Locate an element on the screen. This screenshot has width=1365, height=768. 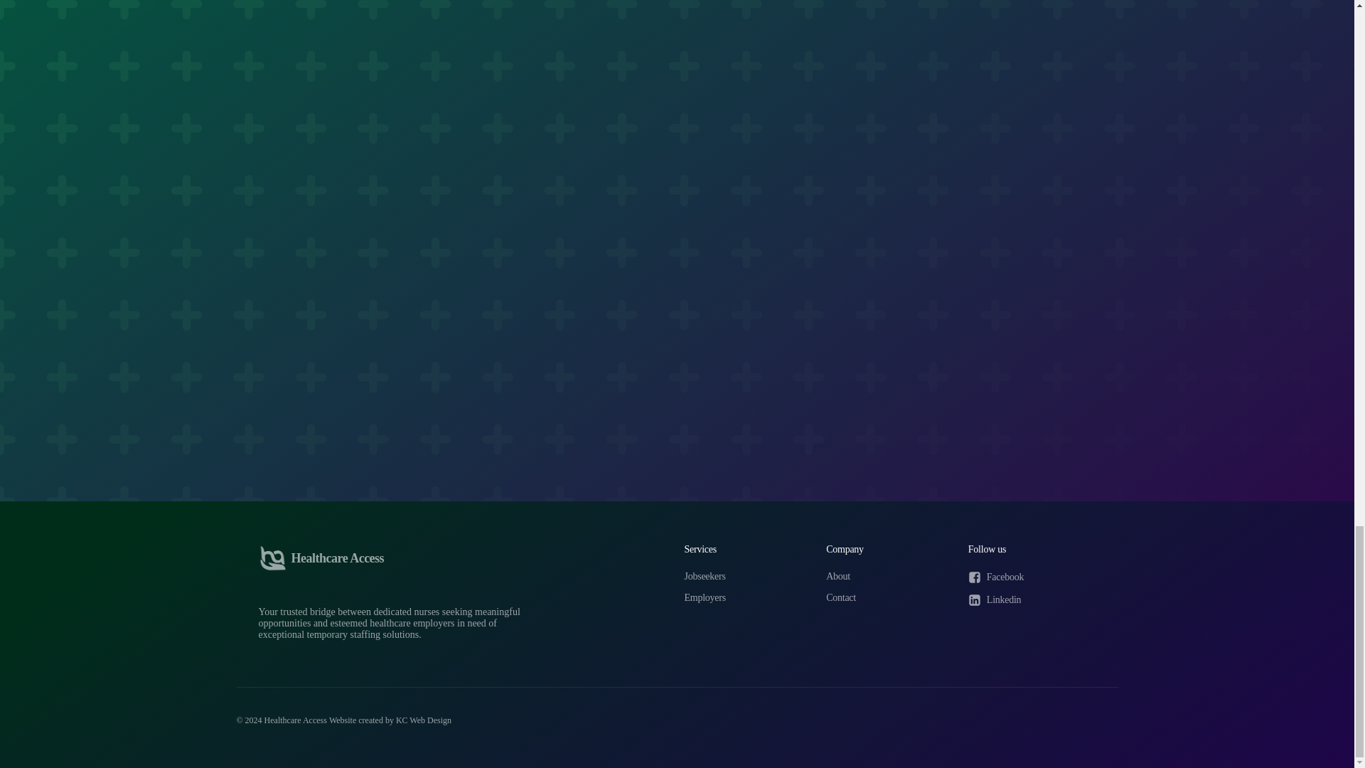
About is located at coordinates (837, 576).